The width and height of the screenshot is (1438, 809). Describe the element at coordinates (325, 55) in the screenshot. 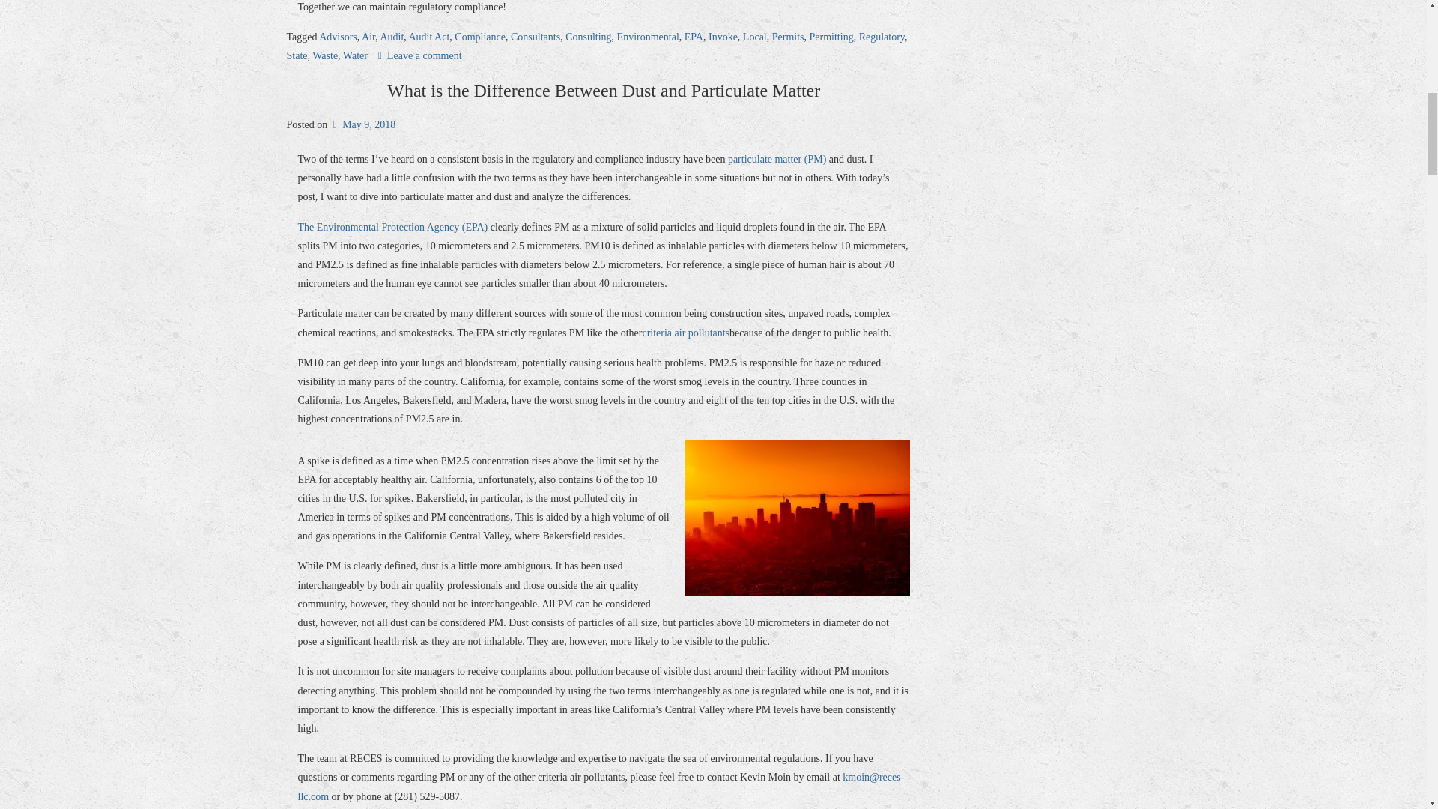

I see `Waste` at that location.